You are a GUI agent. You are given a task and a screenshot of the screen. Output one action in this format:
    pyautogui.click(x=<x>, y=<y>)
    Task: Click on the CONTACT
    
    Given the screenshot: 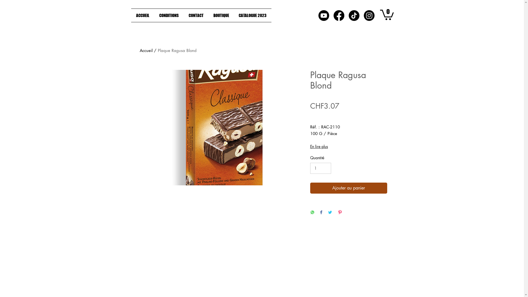 What is the action you would take?
    pyautogui.click(x=196, y=15)
    